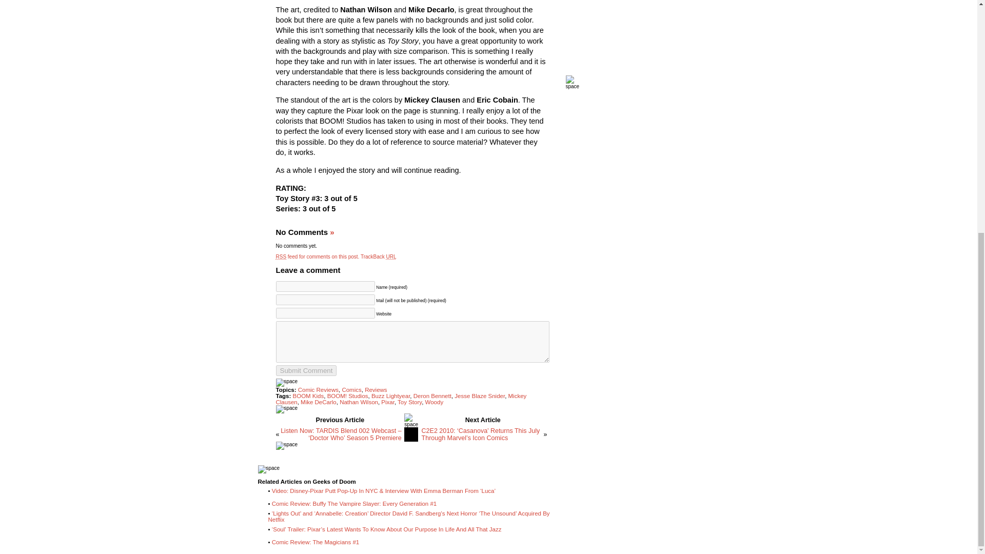 Image resolution: width=985 pixels, height=554 pixels. I want to click on Toy Story, so click(409, 402).